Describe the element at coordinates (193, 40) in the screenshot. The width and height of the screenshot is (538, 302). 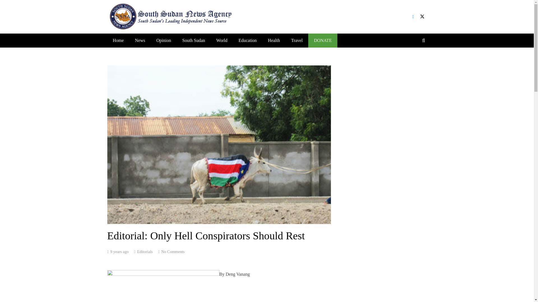
I see `South Sudan` at that location.